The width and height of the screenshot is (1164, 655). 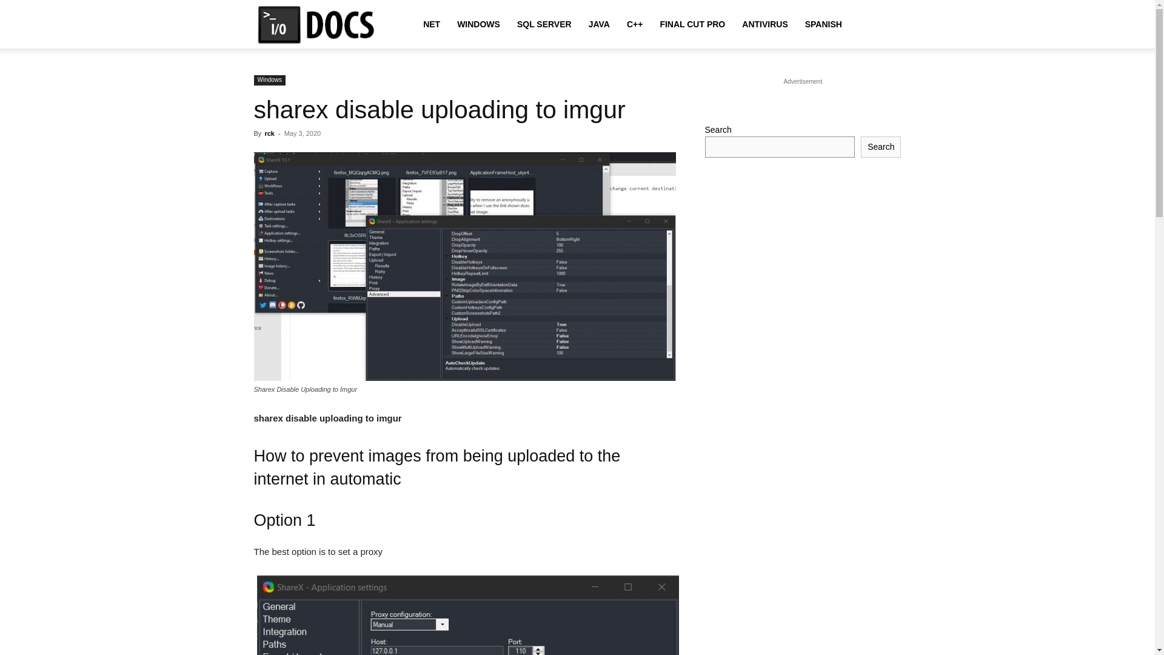 What do you see at coordinates (269, 80) in the screenshot?
I see `Windows` at bounding box center [269, 80].